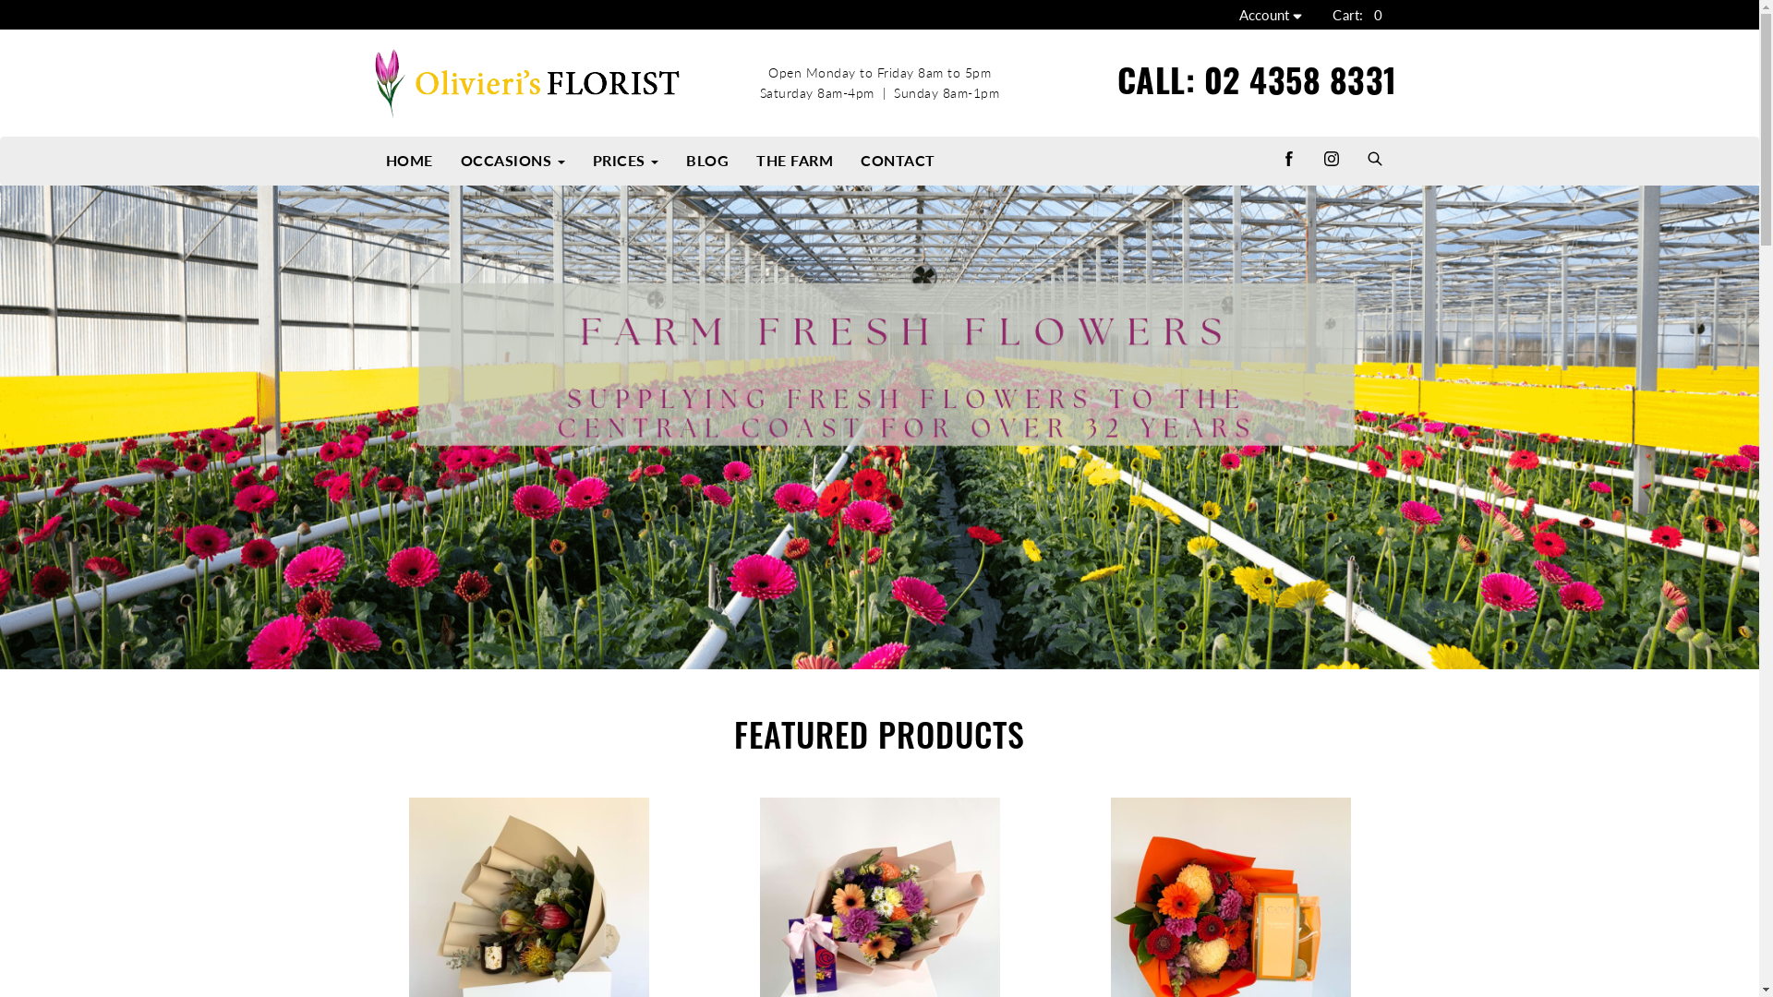 This screenshot has width=1773, height=997. I want to click on CONTACT, so click(898, 161).